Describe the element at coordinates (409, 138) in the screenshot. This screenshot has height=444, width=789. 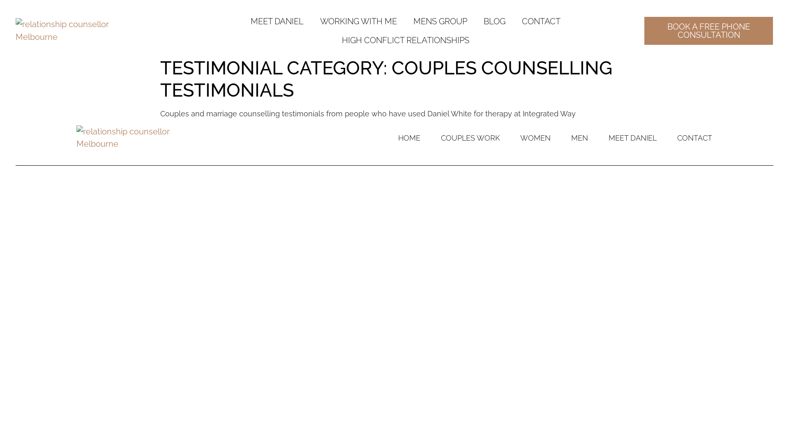
I see `HOME` at that location.